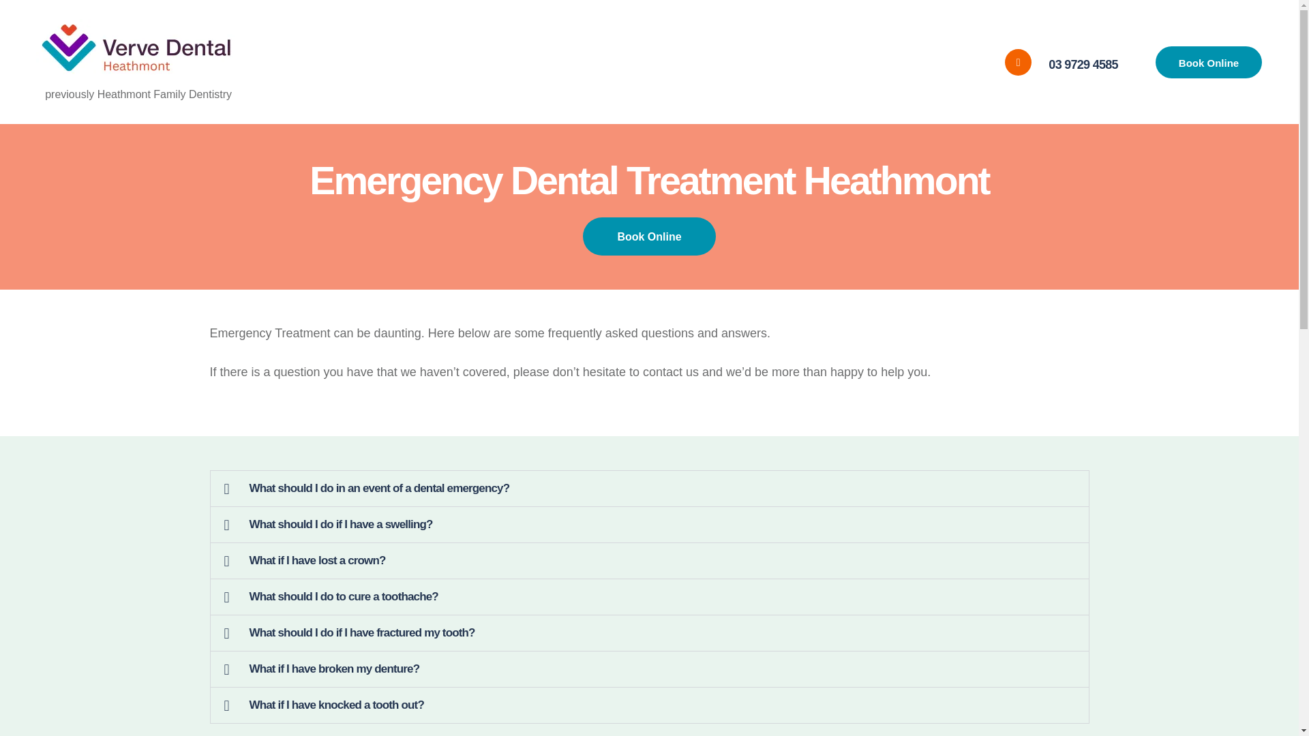 This screenshot has height=736, width=1309. Describe the element at coordinates (1208, 62) in the screenshot. I see `Book Online` at that location.